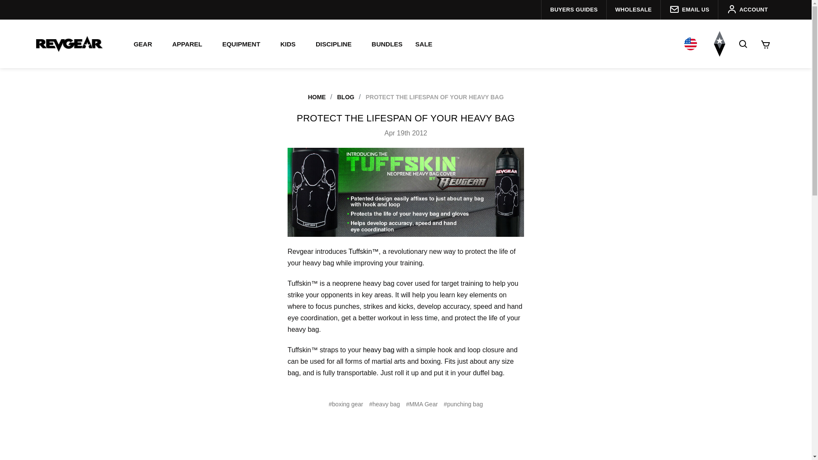 The height and width of the screenshot is (460, 818). I want to click on APPAREL, so click(191, 44).